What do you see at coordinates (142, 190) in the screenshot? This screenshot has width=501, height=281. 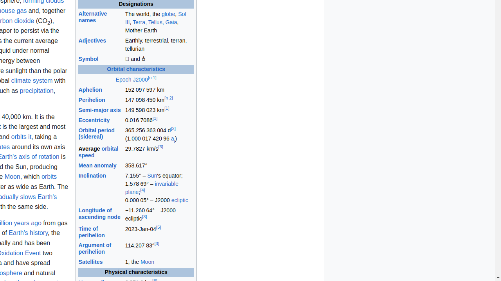 I see `[4]` at bounding box center [142, 190].